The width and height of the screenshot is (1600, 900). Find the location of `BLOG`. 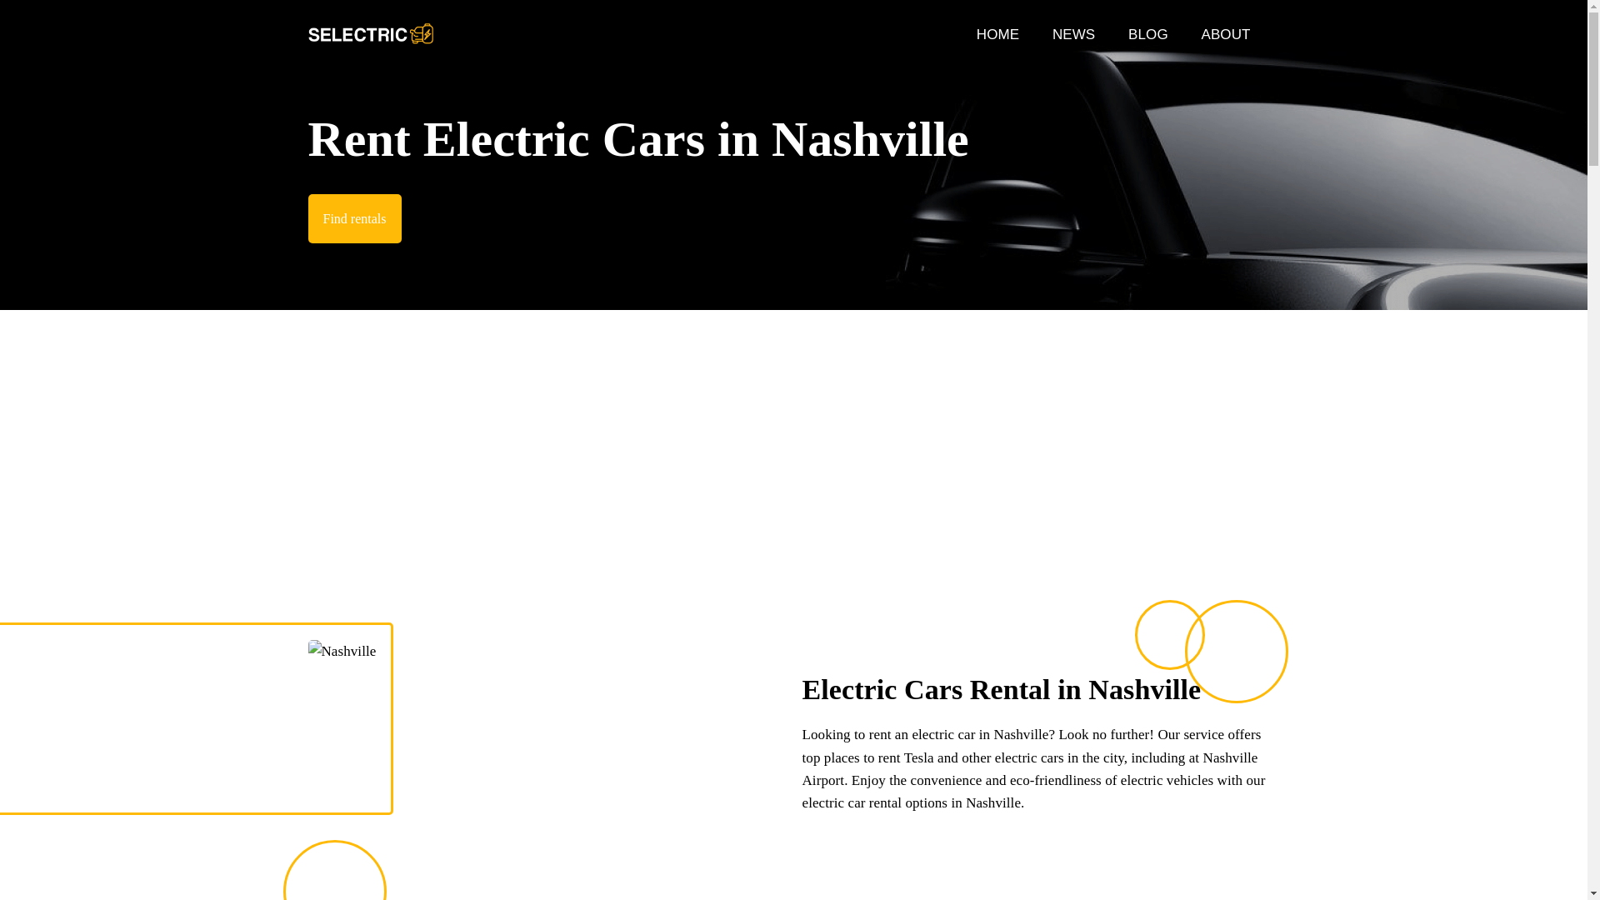

BLOG is located at coordinates (1149, 34).